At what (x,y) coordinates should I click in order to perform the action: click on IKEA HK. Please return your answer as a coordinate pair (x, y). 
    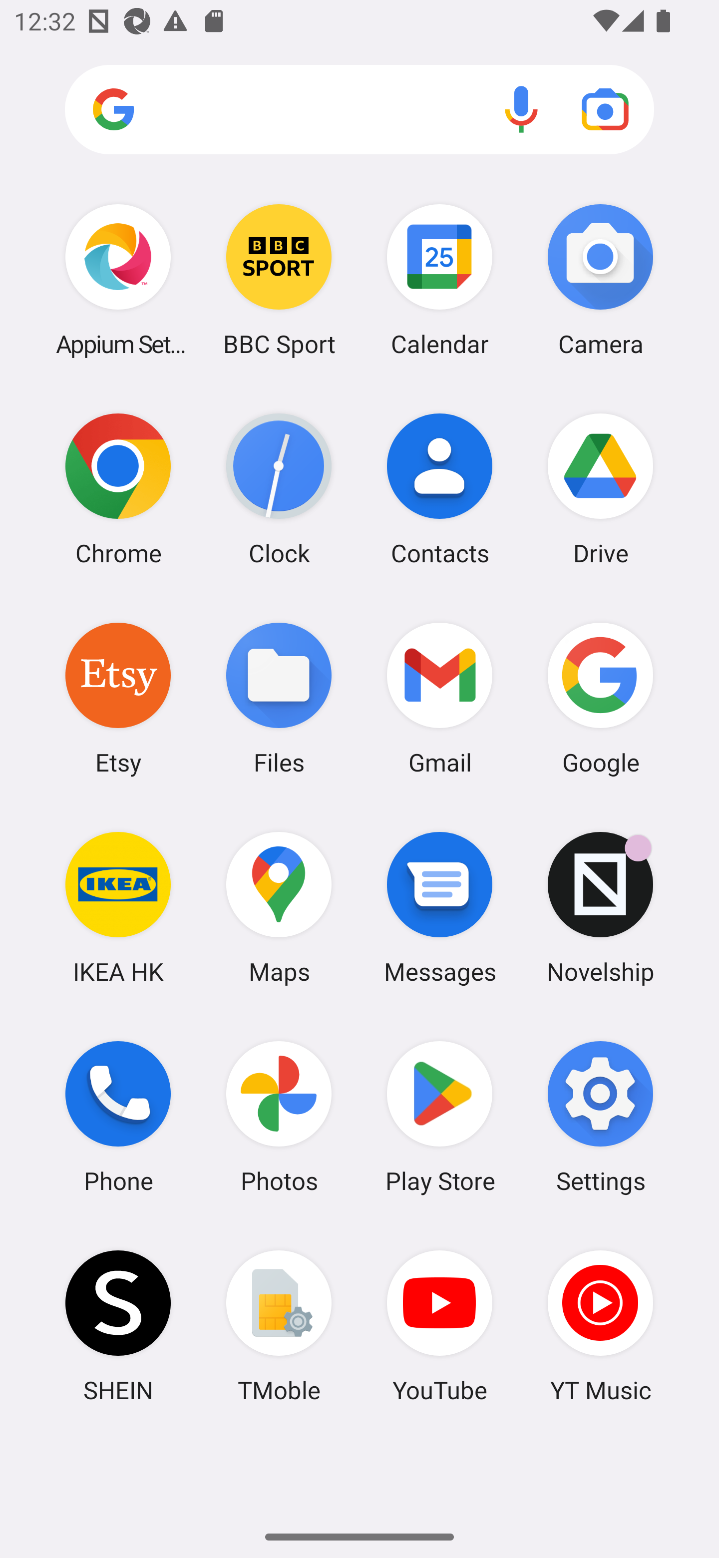
    Looking at the image, I should click on (118, 907).